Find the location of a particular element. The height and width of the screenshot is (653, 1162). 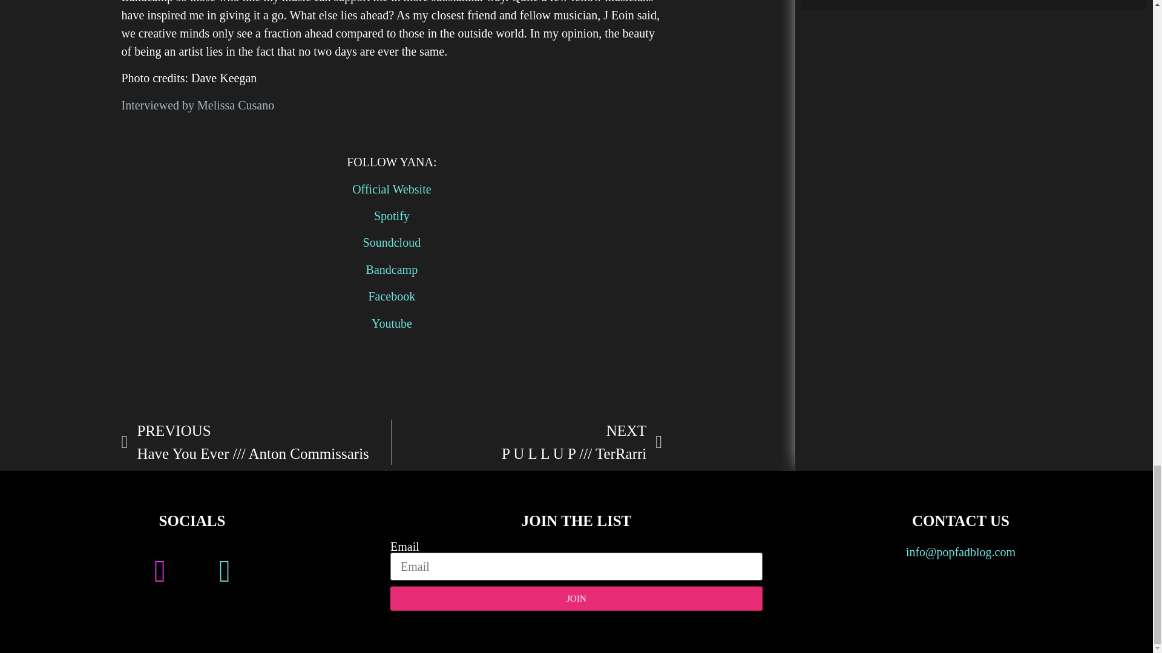

Soundcloud is located at coordinates (392, 242).